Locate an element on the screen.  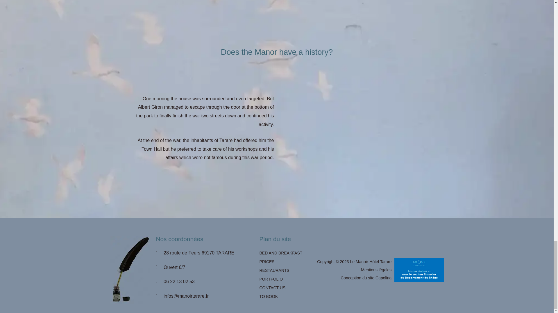
TO BOOK is located at coordinates (282, 296).